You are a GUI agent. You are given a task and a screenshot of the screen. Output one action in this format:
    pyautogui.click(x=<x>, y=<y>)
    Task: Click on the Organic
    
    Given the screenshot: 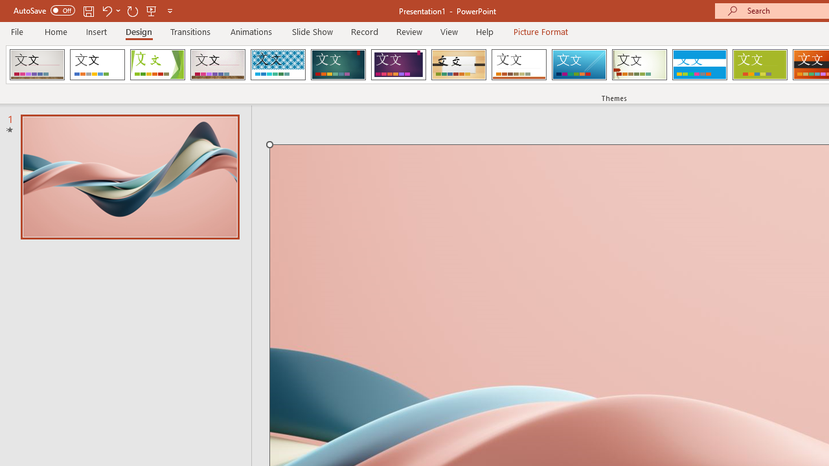 What is the action you would take?
    pyautogui.click(x=459, y=65)
    